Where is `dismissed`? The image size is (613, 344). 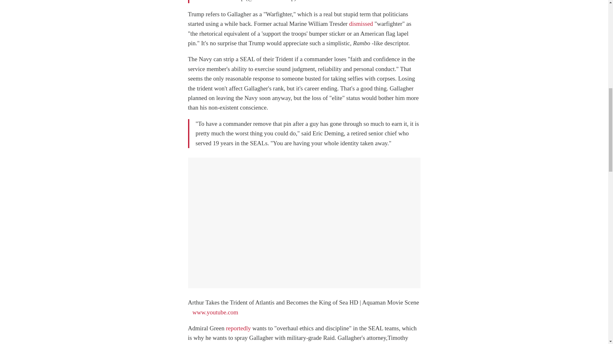 dismissed is located at coordinates (361, 24).